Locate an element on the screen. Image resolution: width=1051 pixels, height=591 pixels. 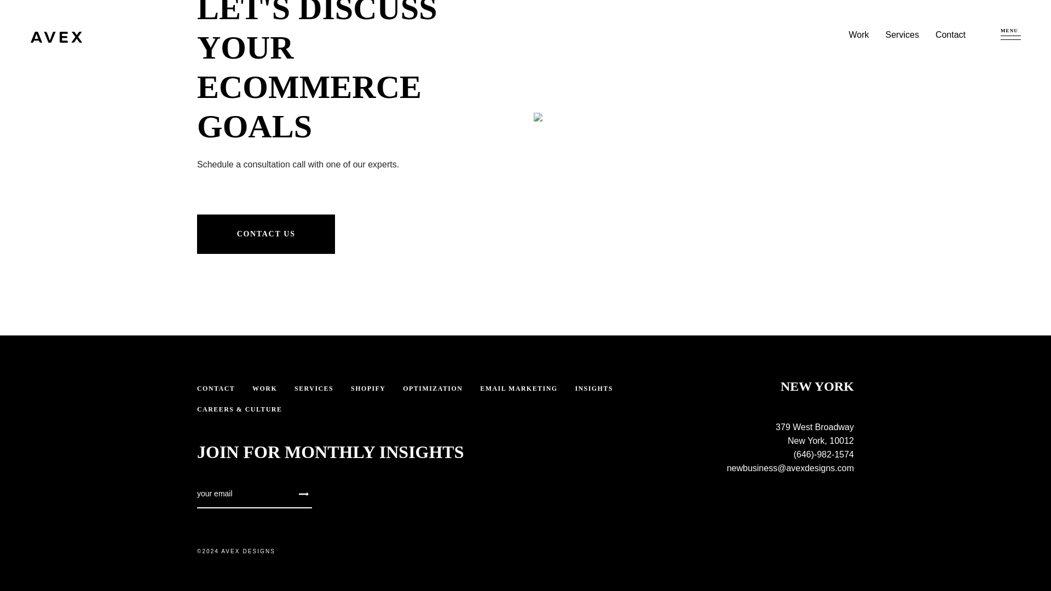
CONTACT is located at coordinates (216, 389).